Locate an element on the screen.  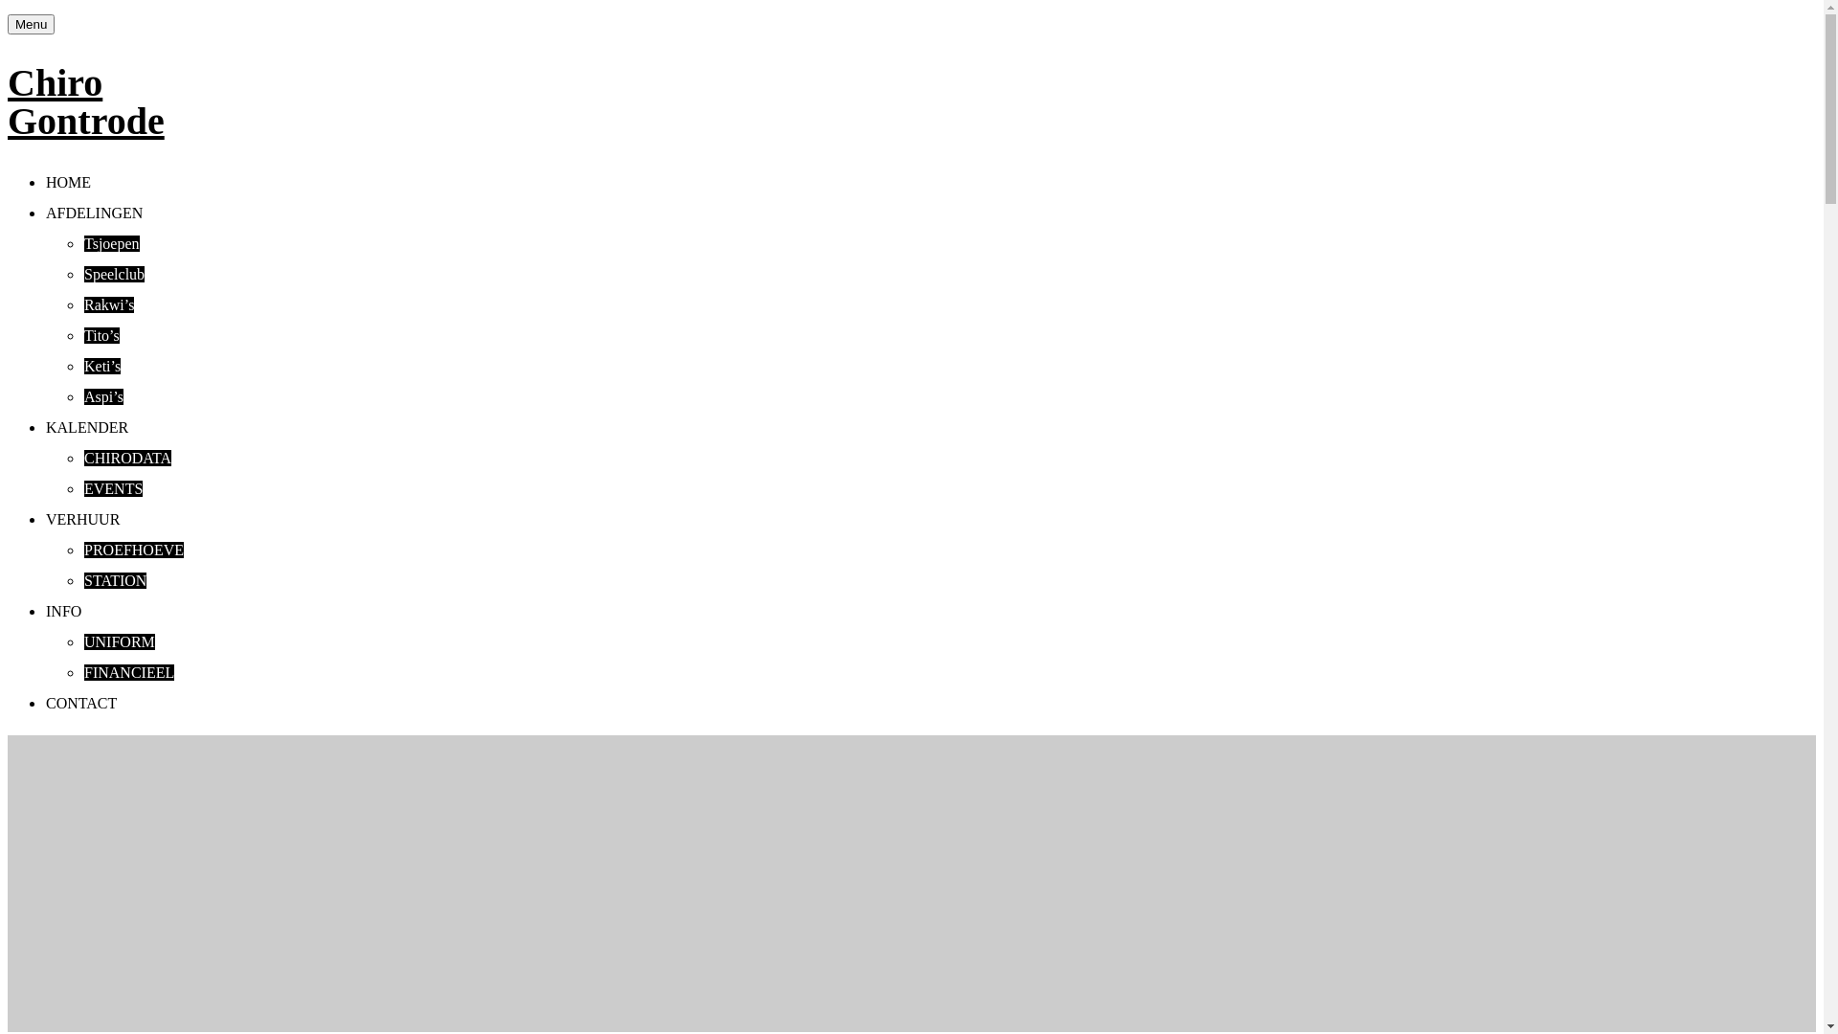
CONTACT is located at coordinates (81, 703).